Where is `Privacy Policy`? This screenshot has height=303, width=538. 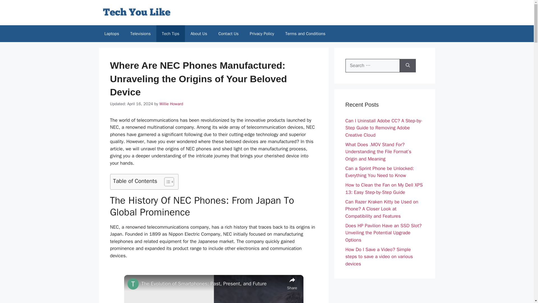
Privacy Policy is located at coordinates (262, 34).